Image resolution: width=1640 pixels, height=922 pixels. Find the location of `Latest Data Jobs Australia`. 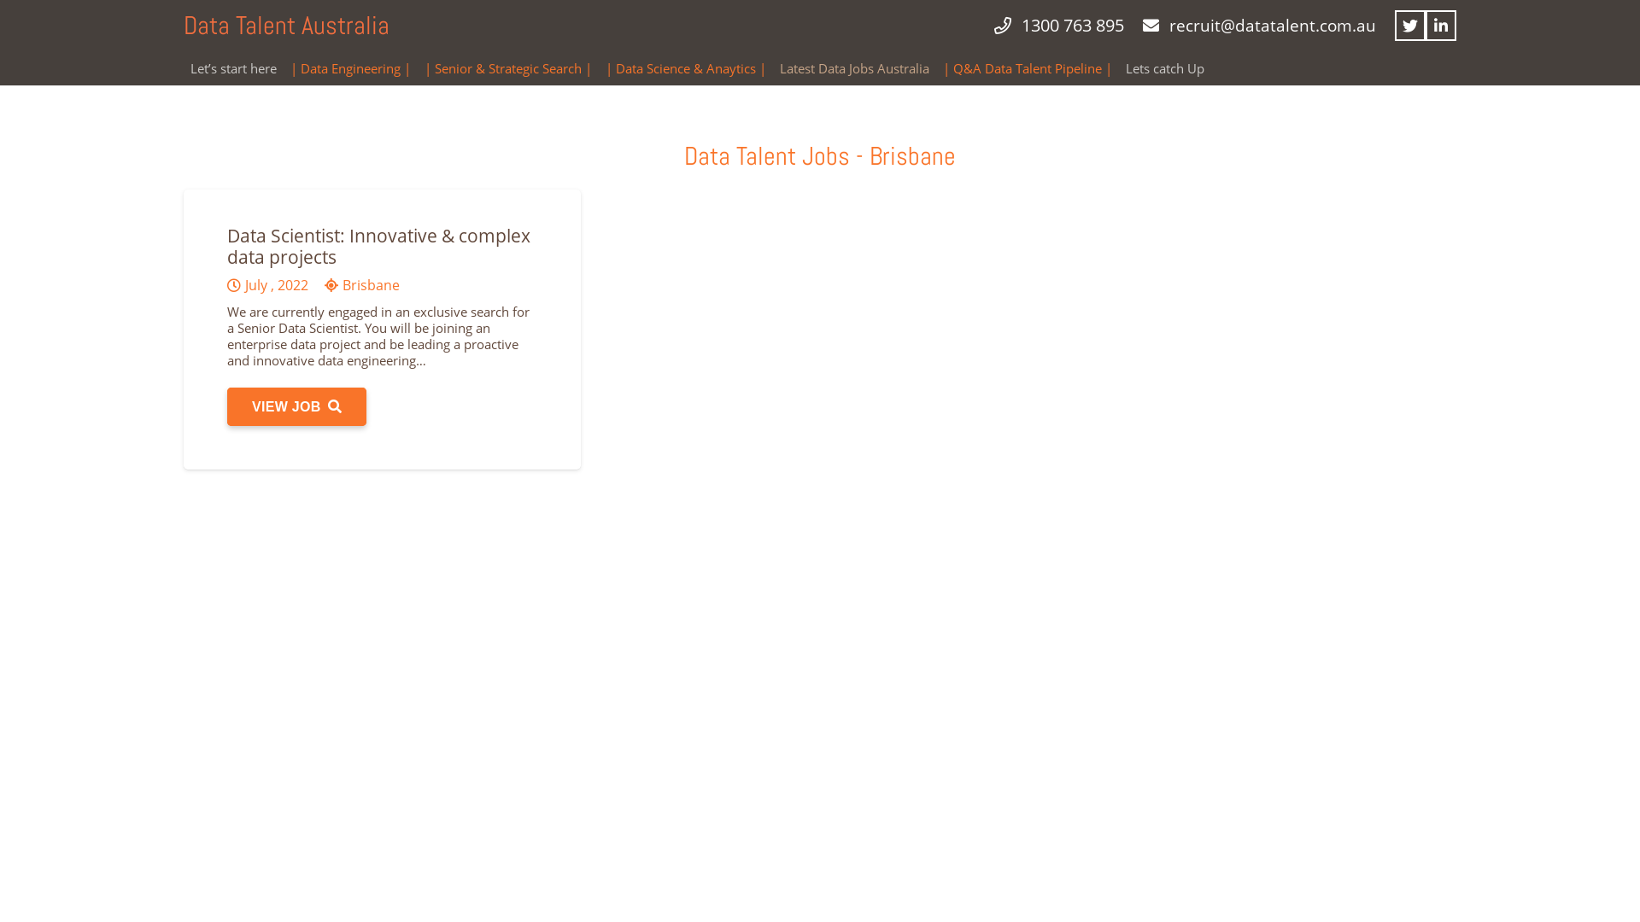

Latest Data Jobs Australia is located at coordinates (854, 68).